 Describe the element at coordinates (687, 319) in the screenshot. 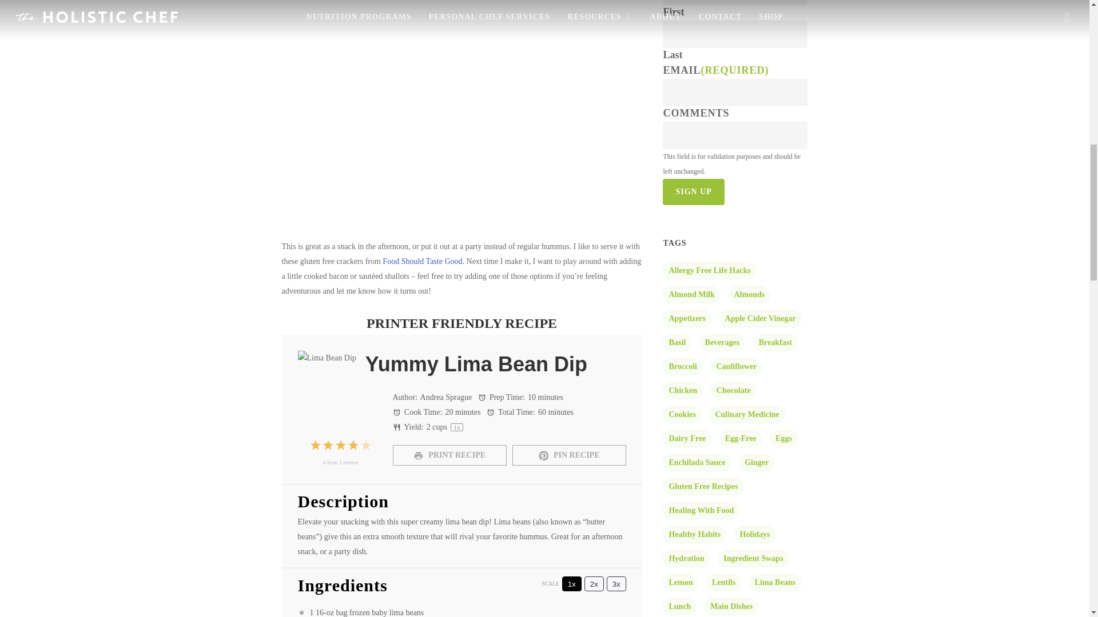

I see `Appetizers` at that location.